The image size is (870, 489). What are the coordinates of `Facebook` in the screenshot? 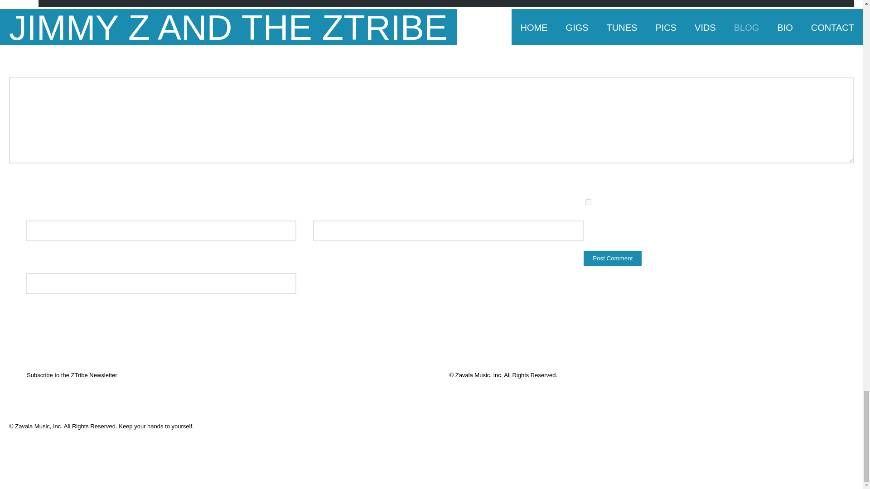 It's located at (802, 427).